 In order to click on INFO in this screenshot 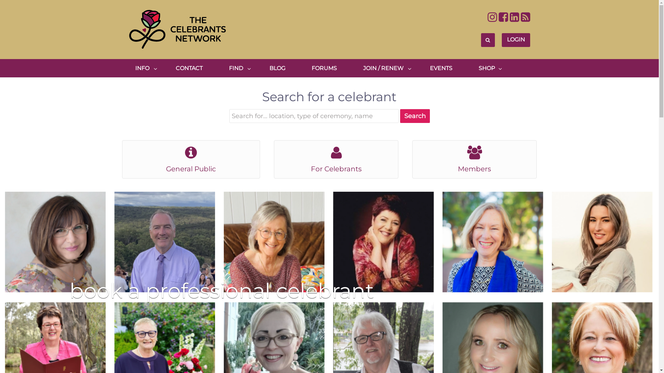, I will do `click(142, 68)`.